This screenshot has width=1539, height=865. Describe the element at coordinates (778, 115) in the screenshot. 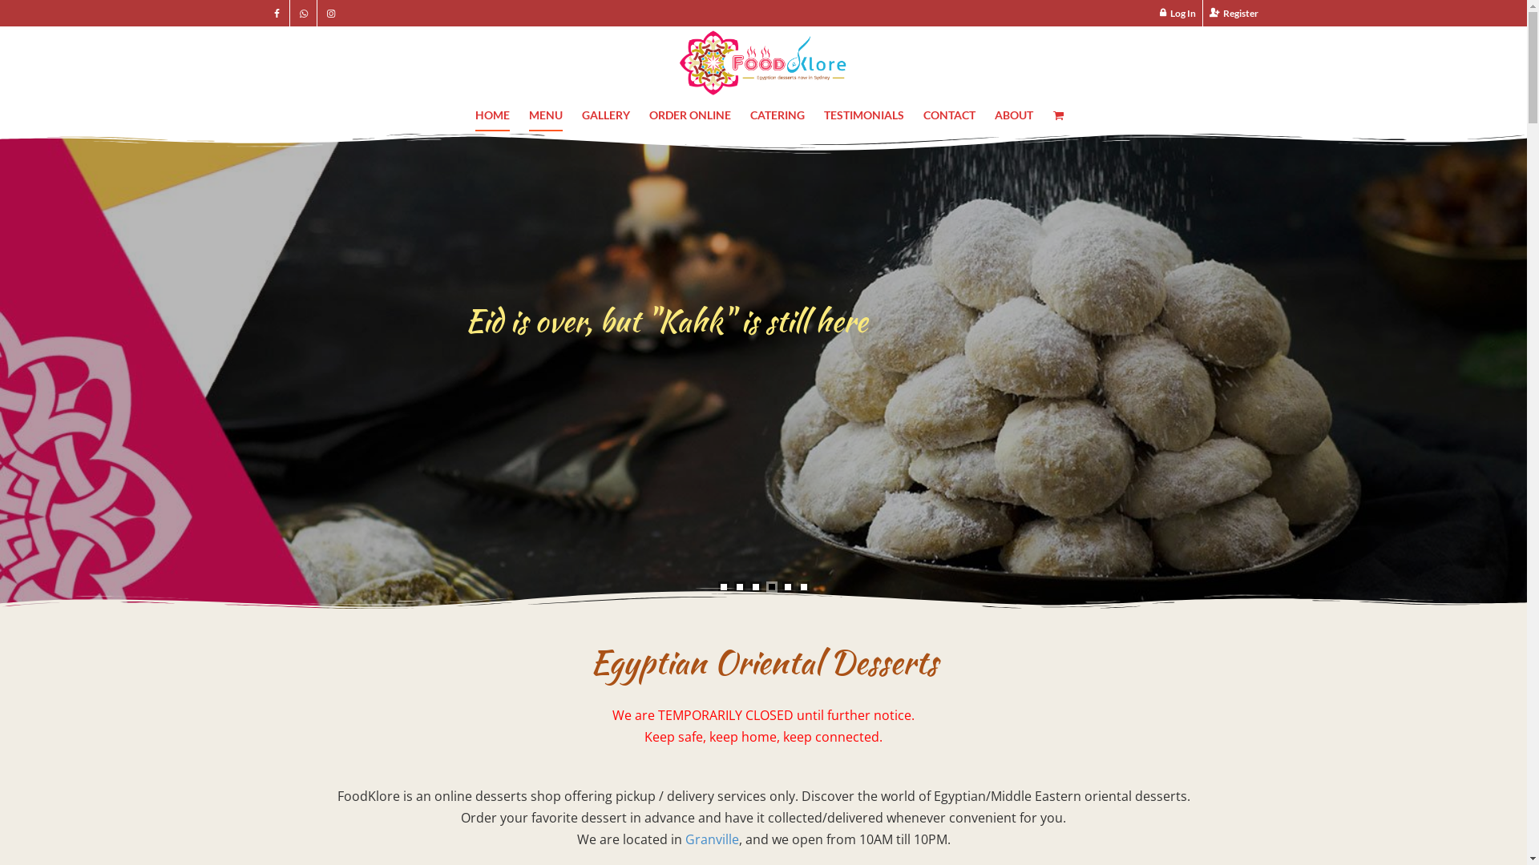

I see `CATERING` at that location.